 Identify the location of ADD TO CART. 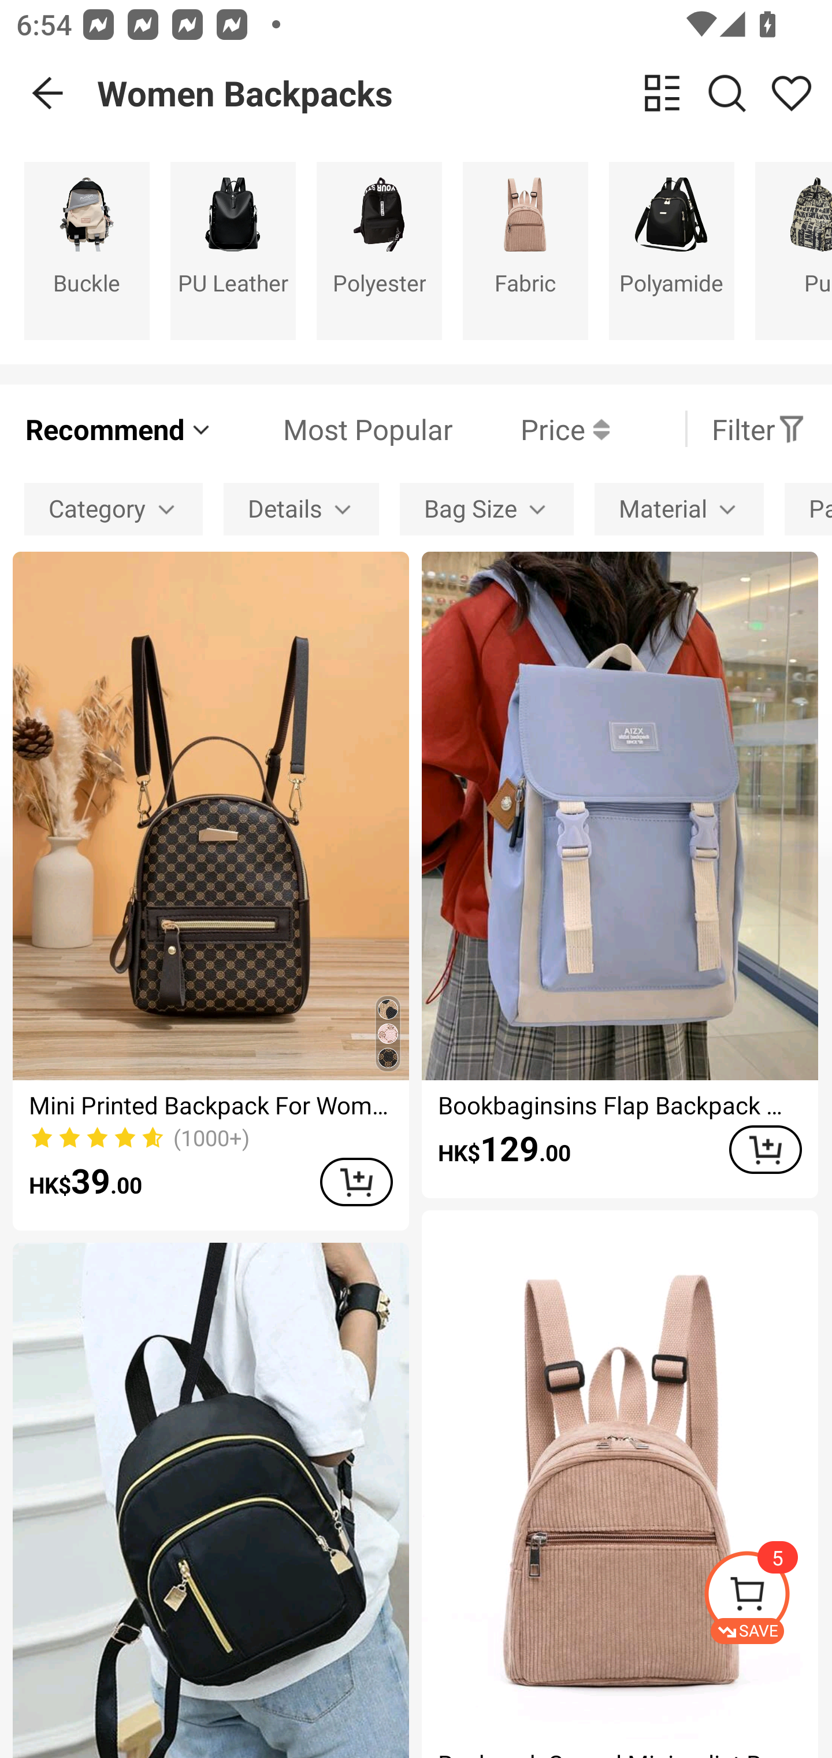
(356, 1182).